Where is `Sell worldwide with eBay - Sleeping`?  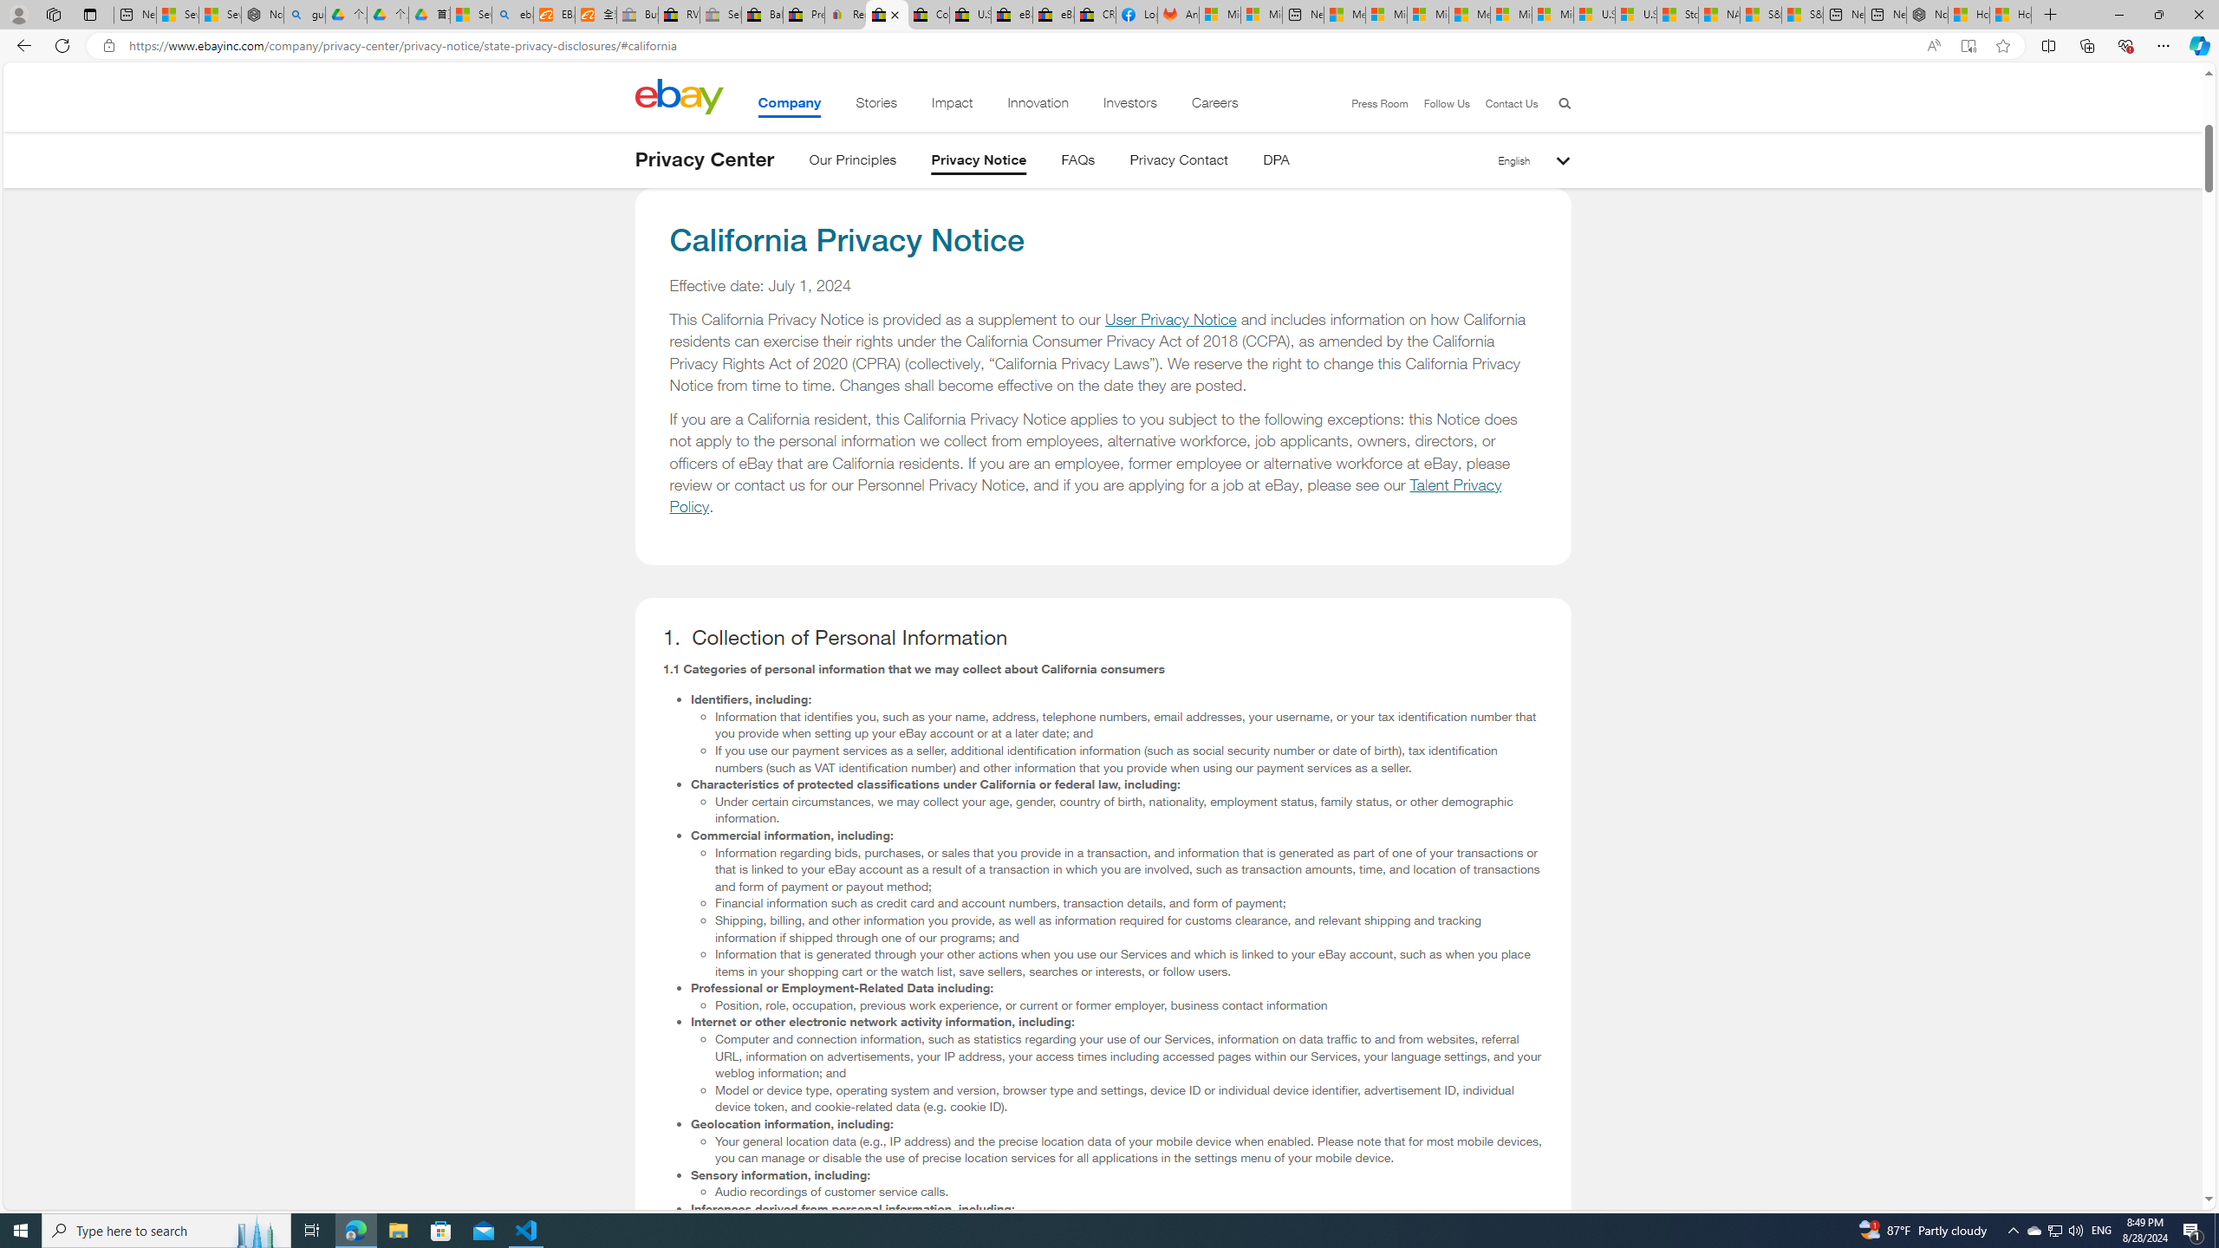
Sell worldwide with eBay - Sleeping is located at coordinates (721, 15).